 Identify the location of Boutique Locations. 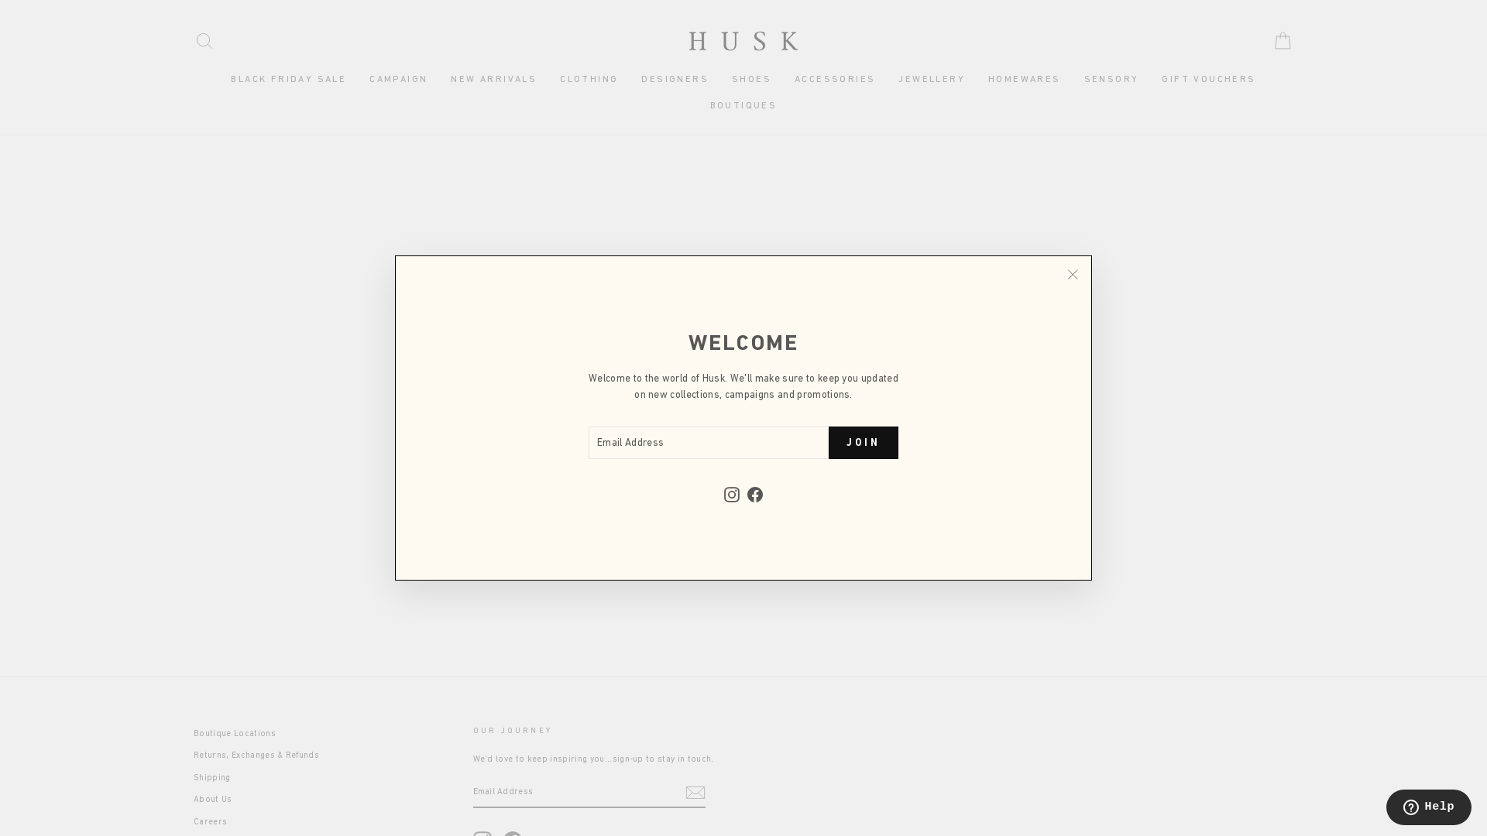
(235, 734).